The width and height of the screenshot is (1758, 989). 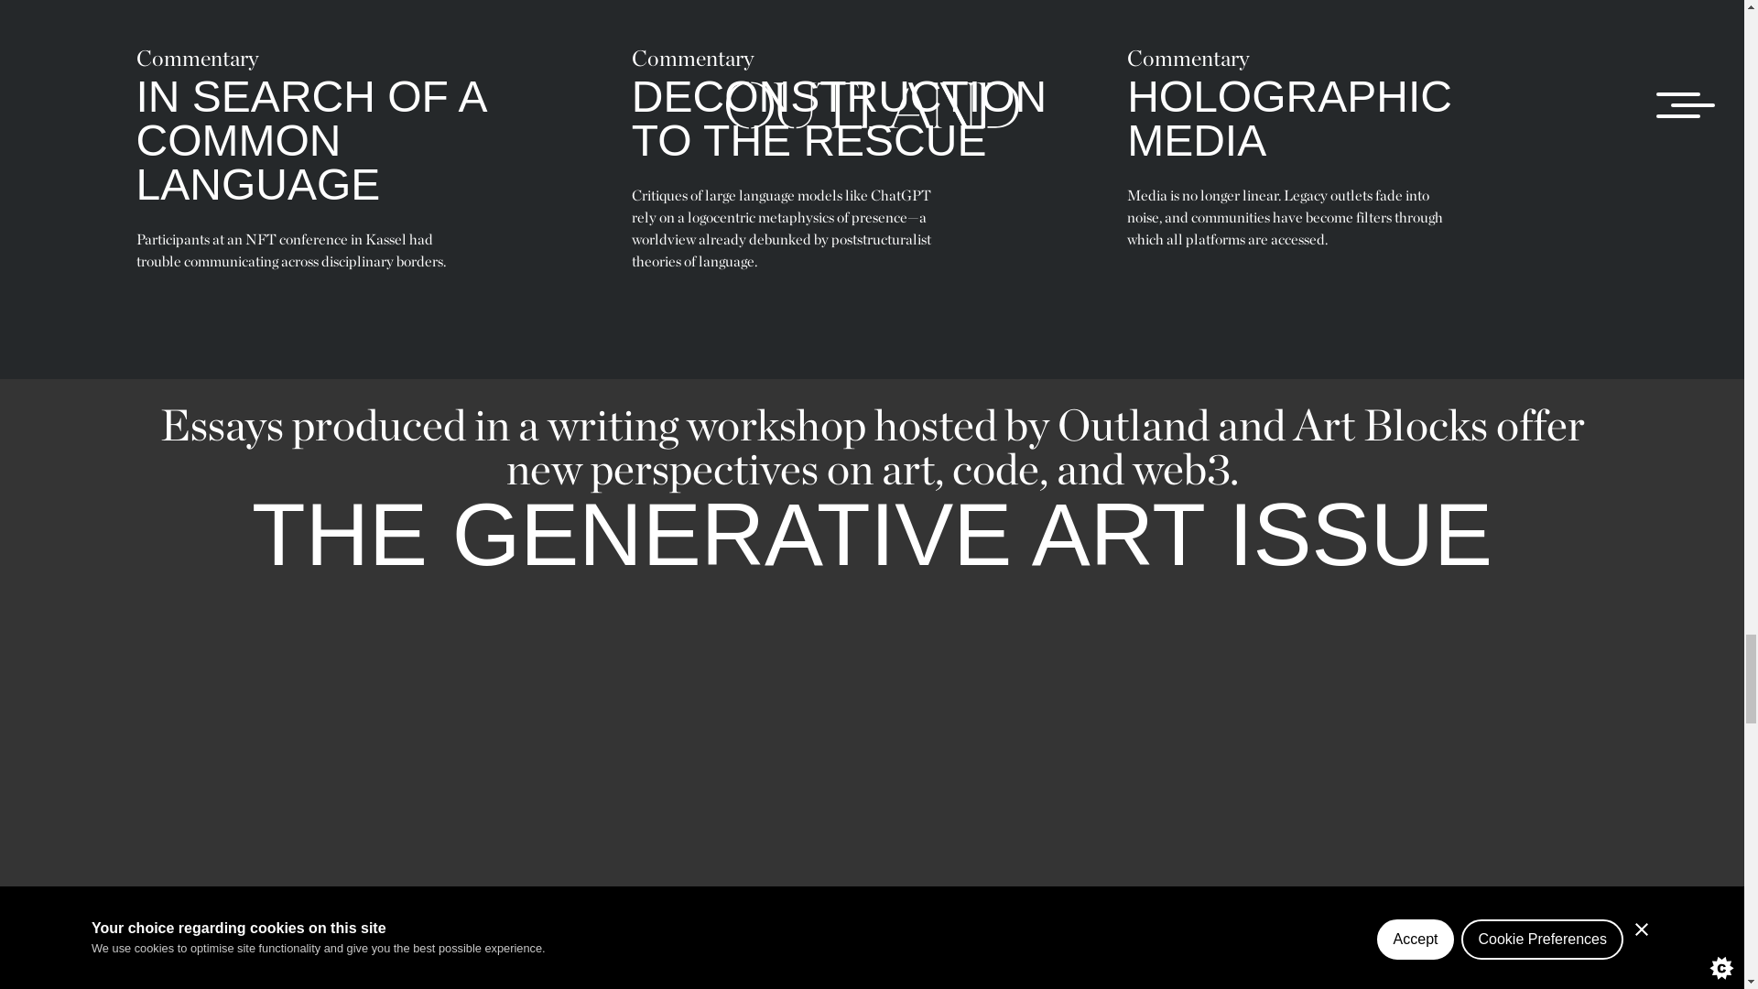 I want to click on Deconstruction to the Rescue, so click(x=872, y=152).